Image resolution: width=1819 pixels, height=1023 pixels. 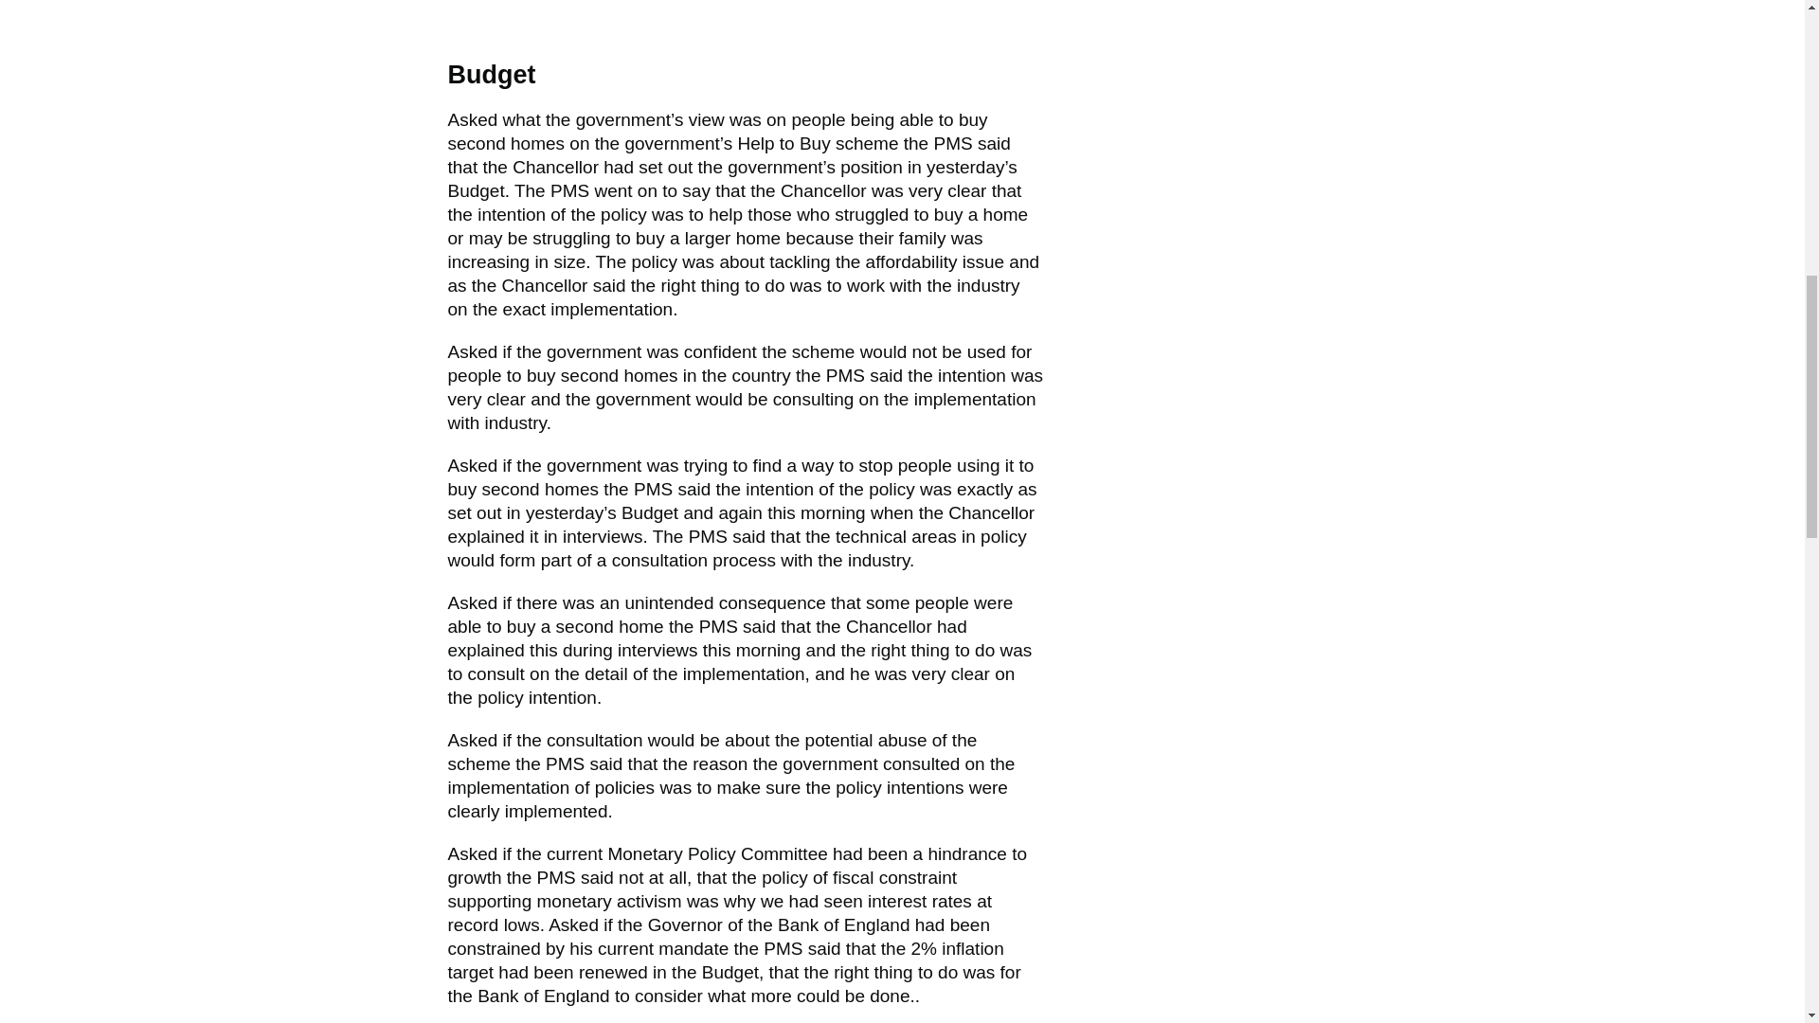 I want to click on Prime Minister's Spokesperson, so click(x=845, y=375).